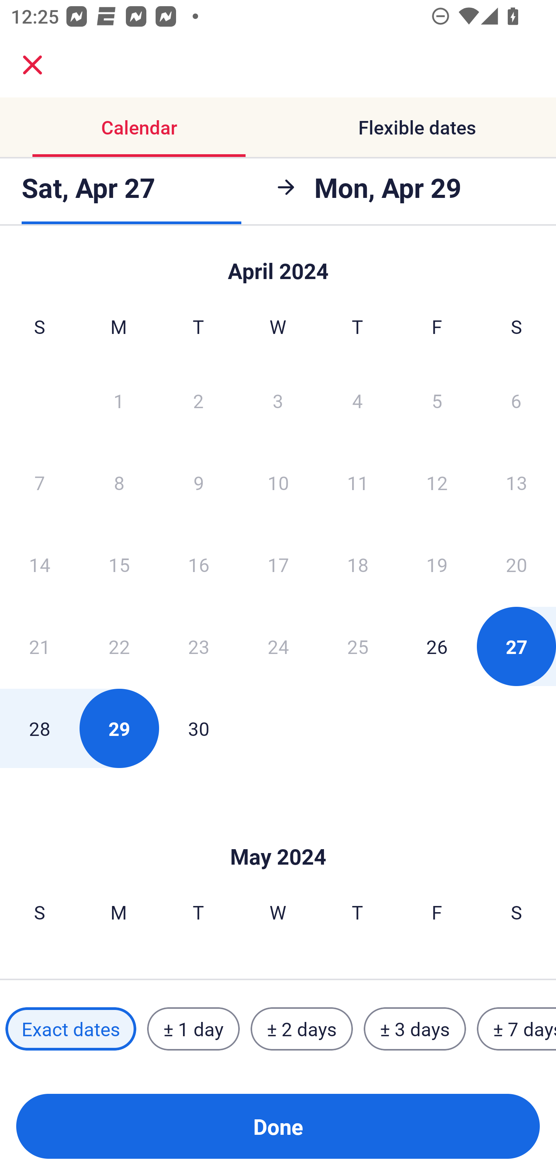 The image size is (556, 1175). Describe the element at coordinates (278, 833) in the screenshot. I see `Skip to Done` at that location.